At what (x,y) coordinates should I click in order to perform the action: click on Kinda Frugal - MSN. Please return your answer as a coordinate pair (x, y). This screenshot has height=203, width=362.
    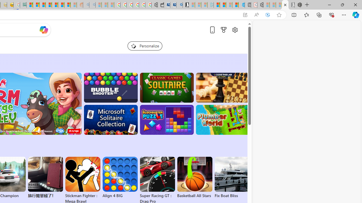
    Looking at the image, I should click on (61, 5).